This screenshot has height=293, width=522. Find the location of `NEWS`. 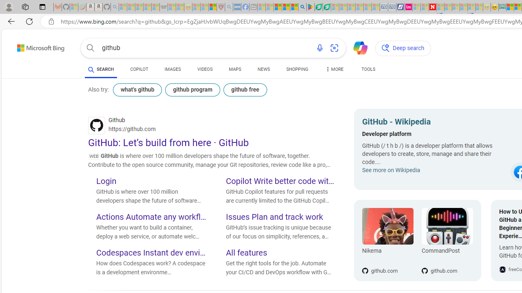

NEWS is located at coordinates (263, 71).